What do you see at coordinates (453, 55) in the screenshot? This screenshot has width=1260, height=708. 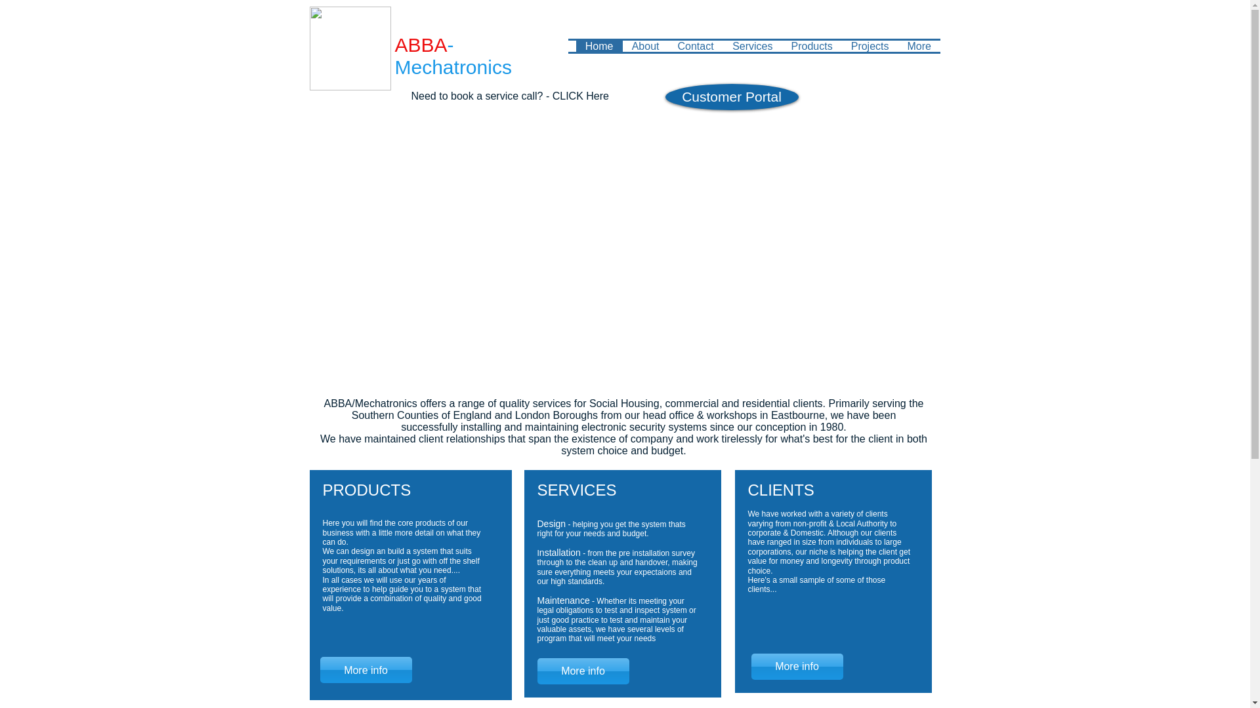 I see `ABBA-Mechatronics` at bounding box center [453, 55].